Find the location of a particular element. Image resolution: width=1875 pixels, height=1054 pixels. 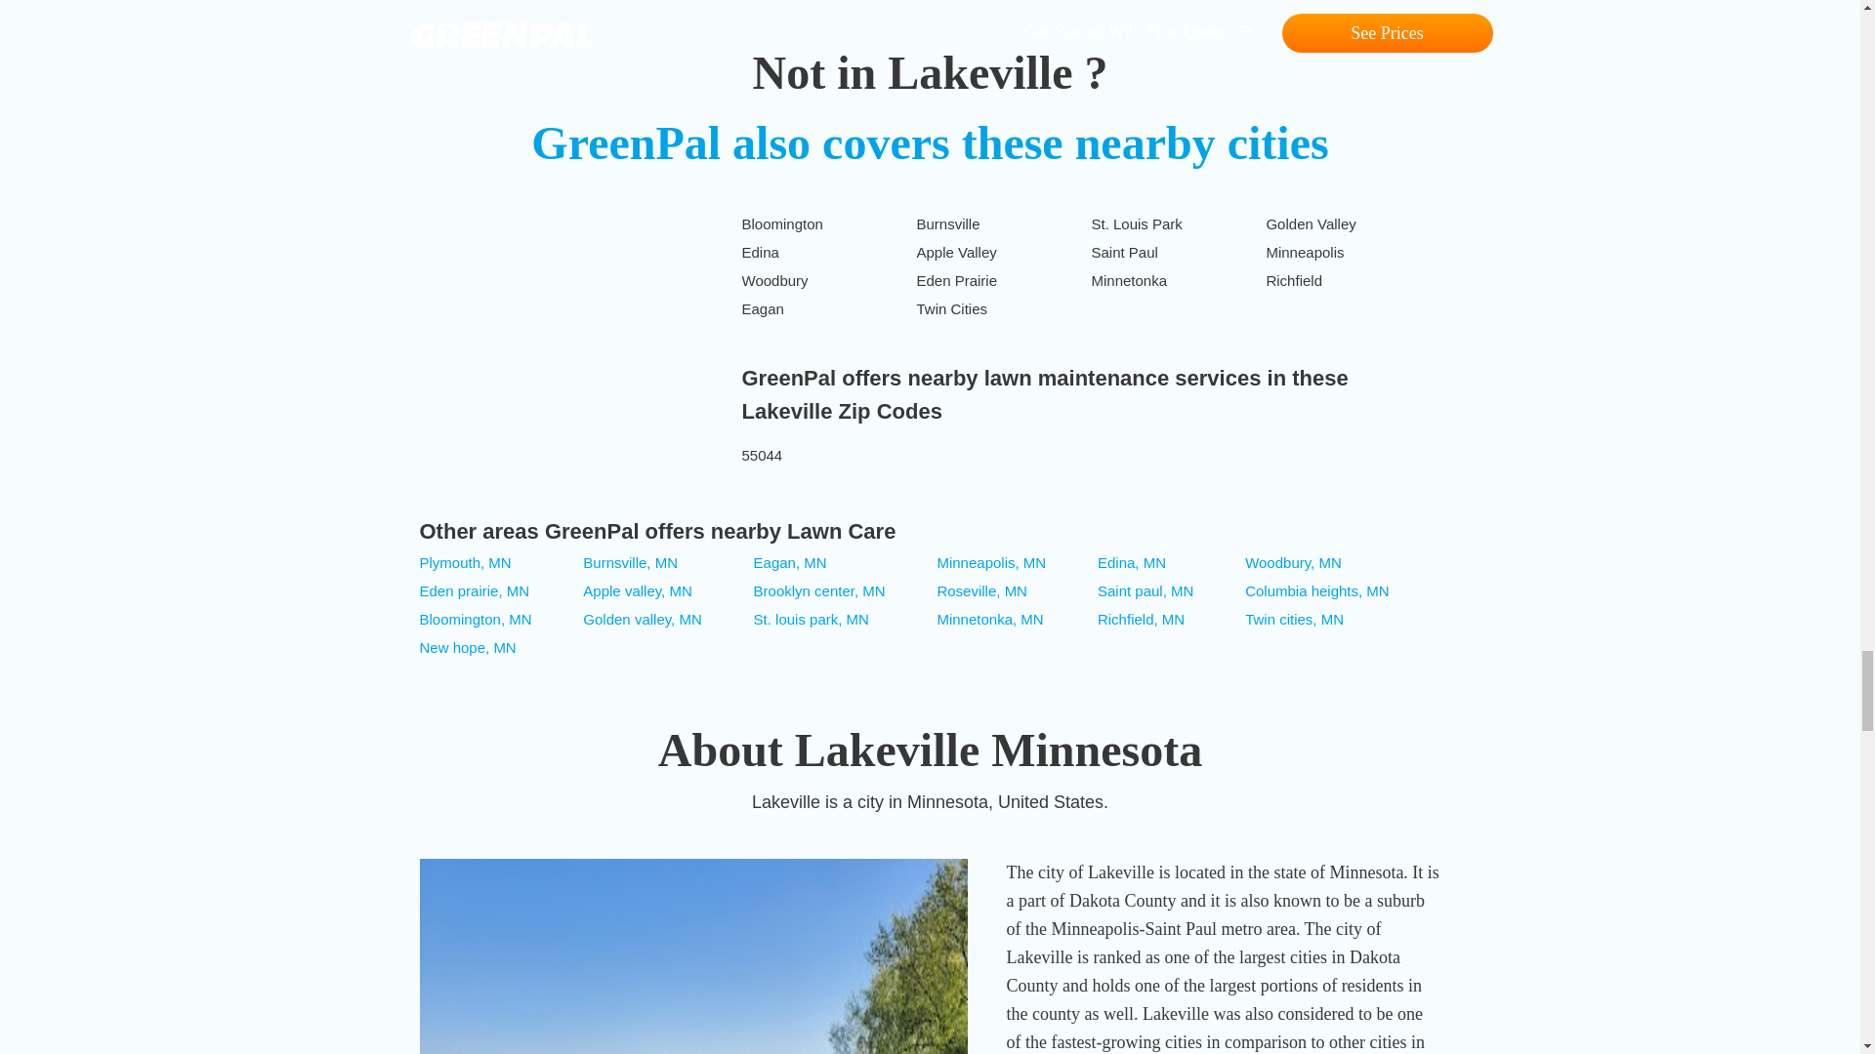

Roseville, MN is located at coordinates (981, 591).